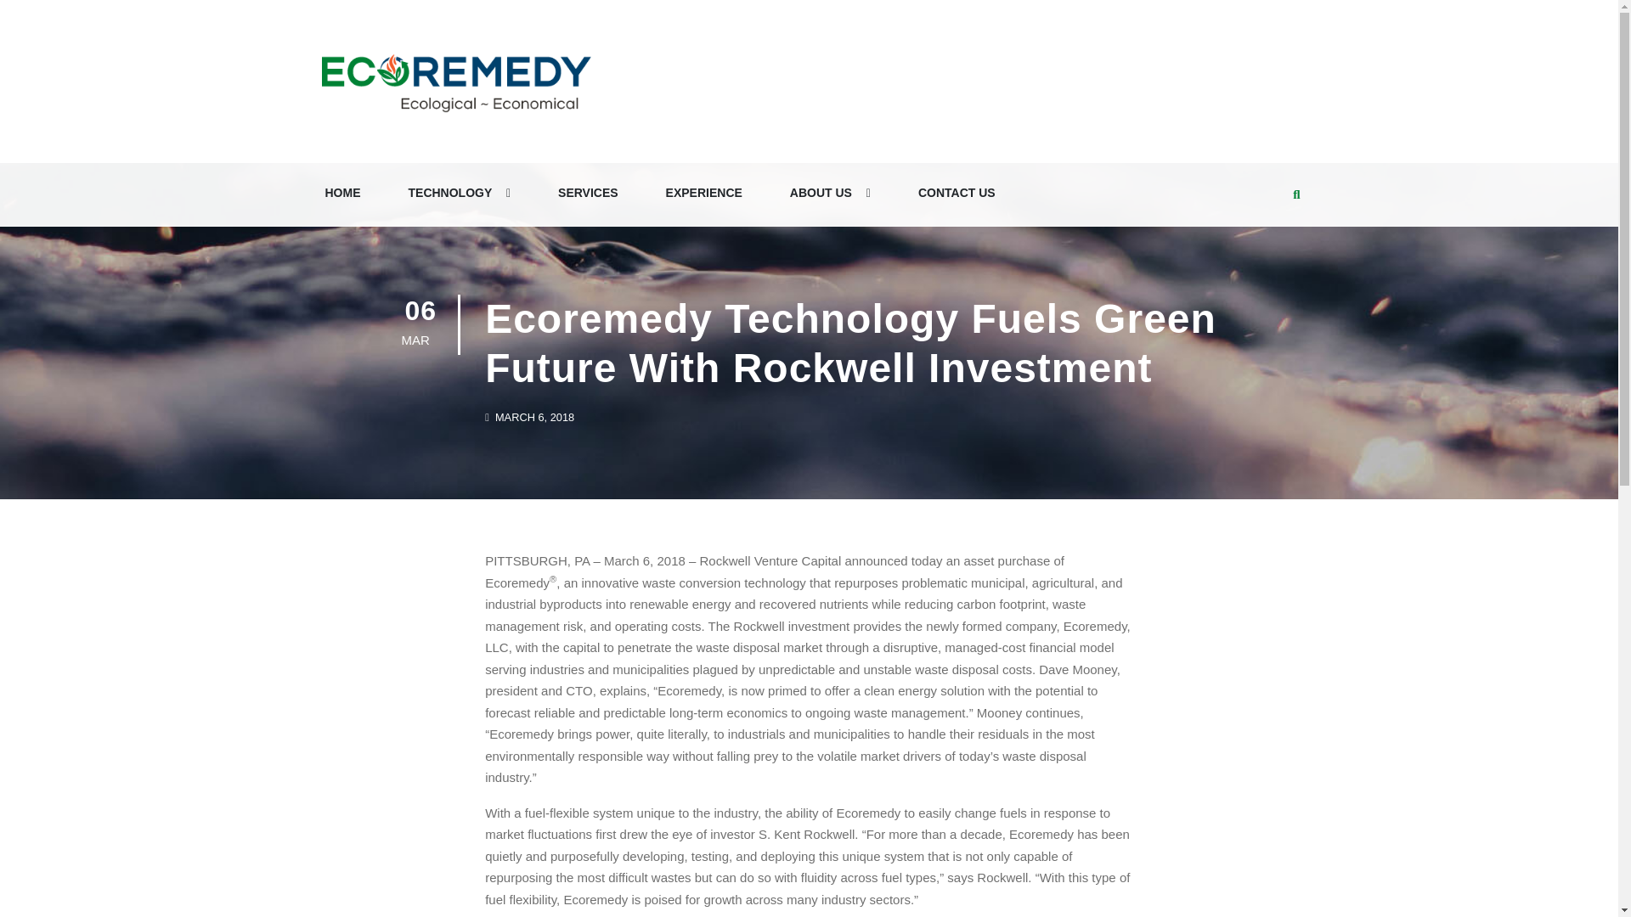 The width and height of the screenshot is (1631, 917). Describe the element at coordinates (588, 194) in the screenshot. I see `SERVICES` at that location.